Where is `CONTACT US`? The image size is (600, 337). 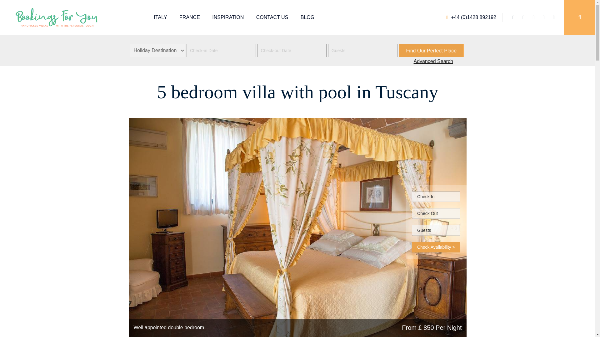 CONTACT US is located at coordinates (272, 17).